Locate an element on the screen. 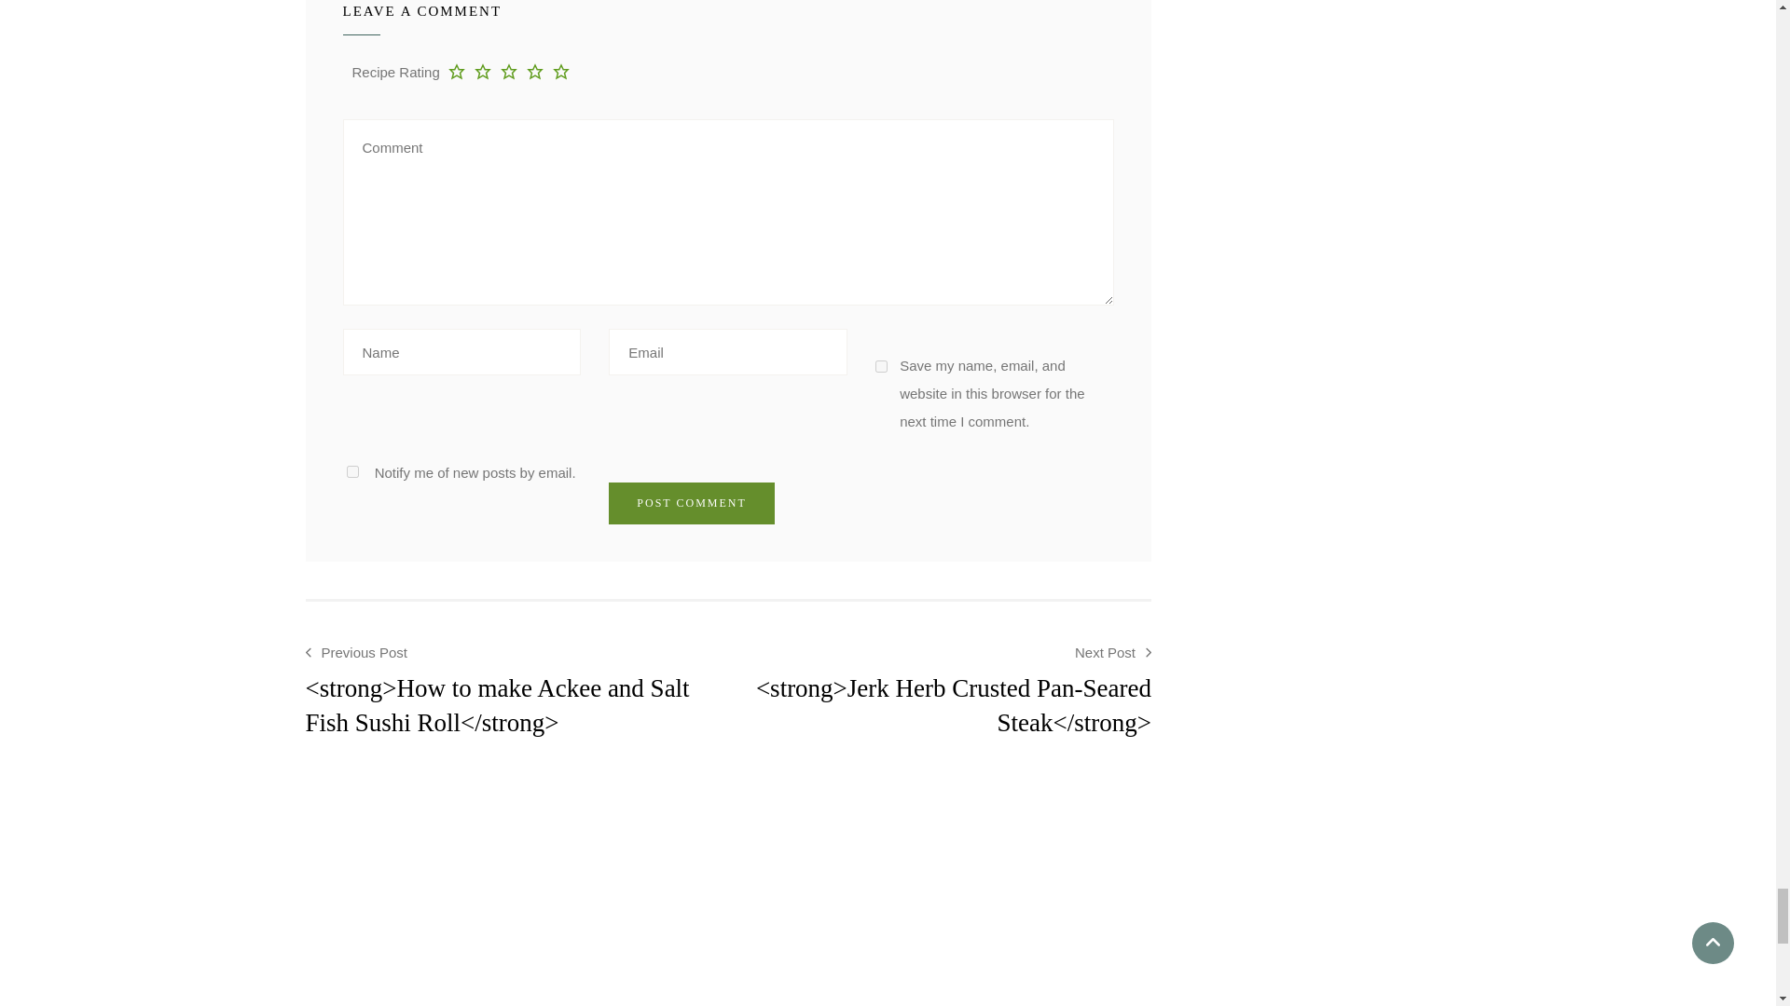  subscribe is located at coordinates (352, 471).